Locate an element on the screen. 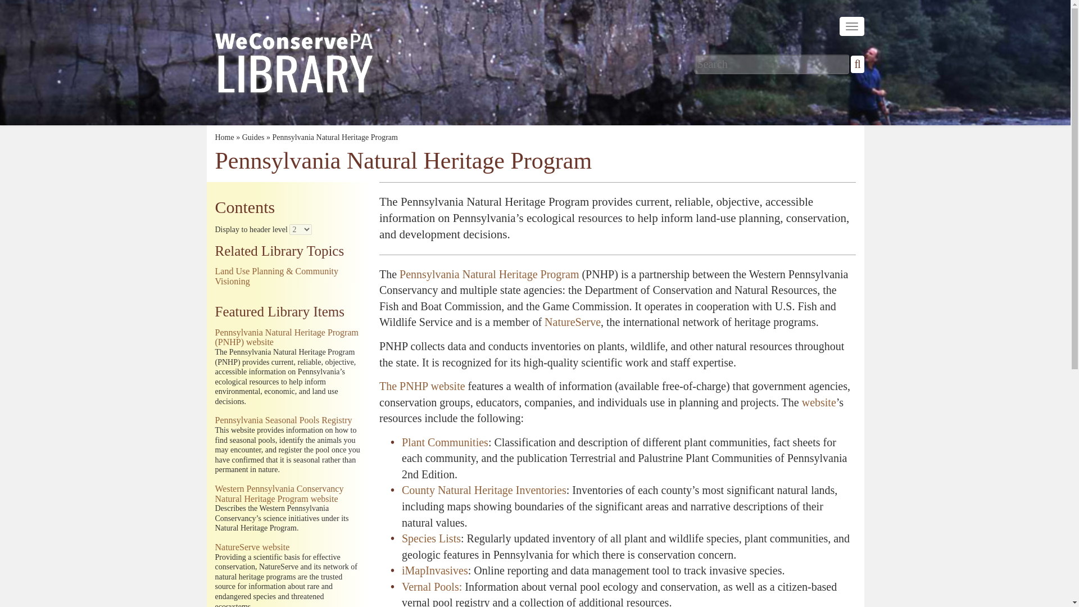 The width and height of the screenshot is (1079, 607). Pennsylvania Natural Heritage Program is located at coordinates (489, 274).